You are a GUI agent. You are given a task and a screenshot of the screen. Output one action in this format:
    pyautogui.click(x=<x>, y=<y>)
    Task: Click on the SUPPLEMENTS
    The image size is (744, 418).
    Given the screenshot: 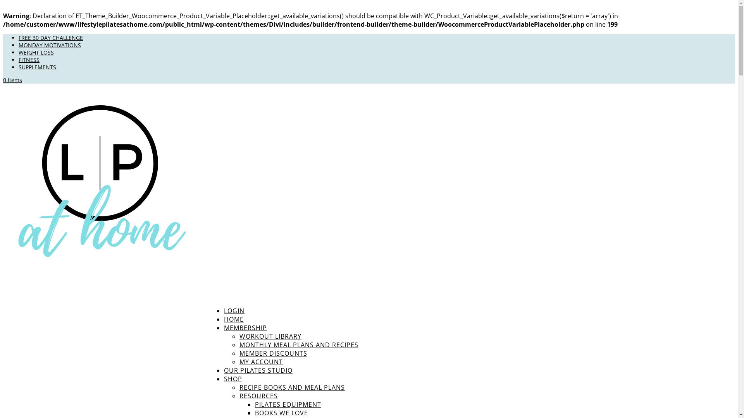 What is the action you would take?
    pyautogui.click(x=37, y=67)
    